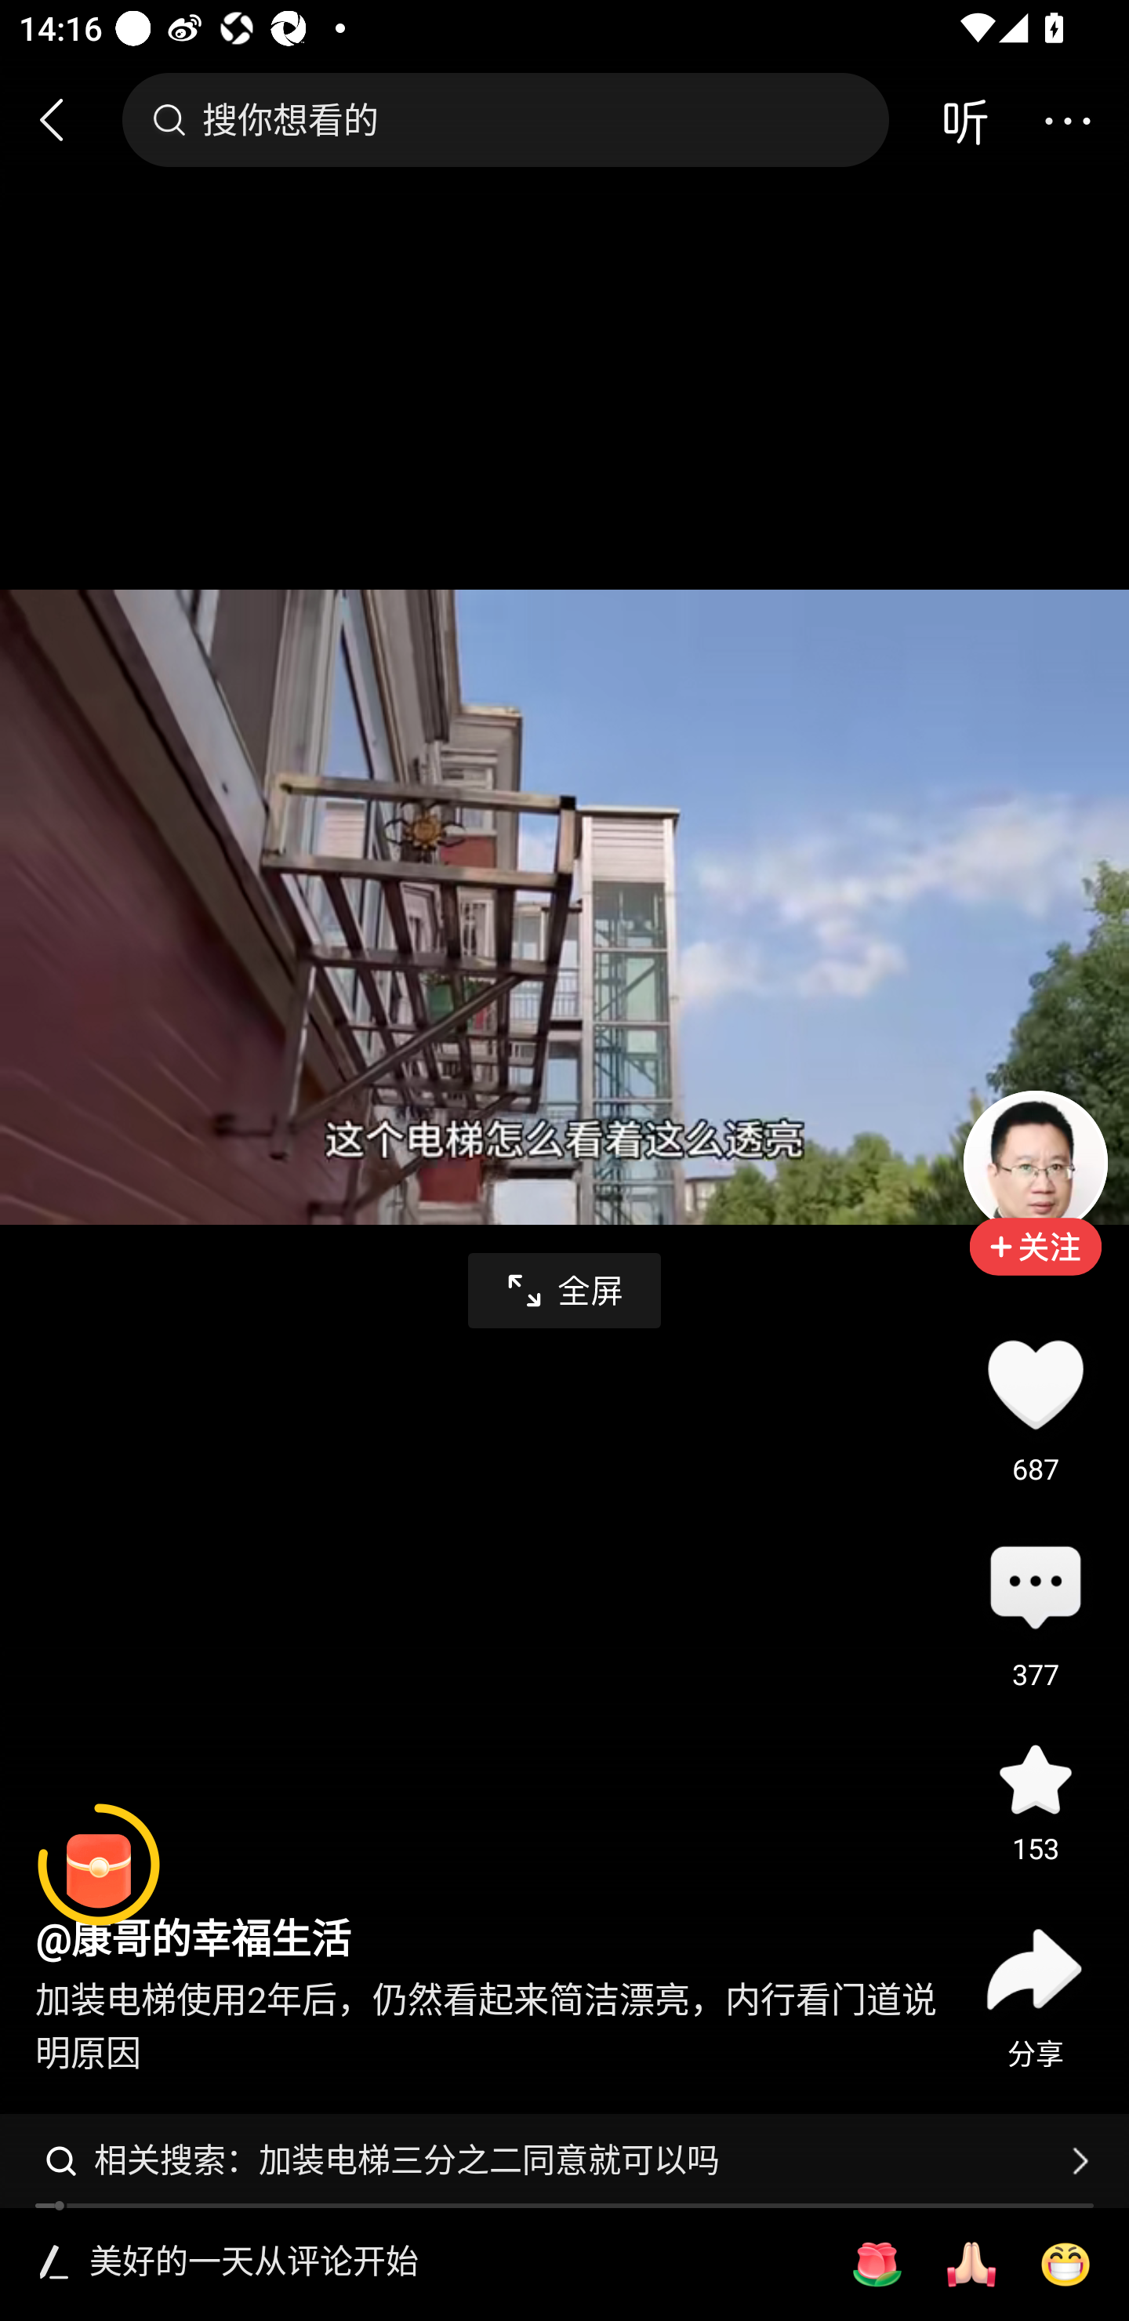  What do you see at coordinates (564, 2160) in the screenshot?
I see `相关搜索：加装电梯三分之二同意就可以吗` at bounding box center [564, 2160].